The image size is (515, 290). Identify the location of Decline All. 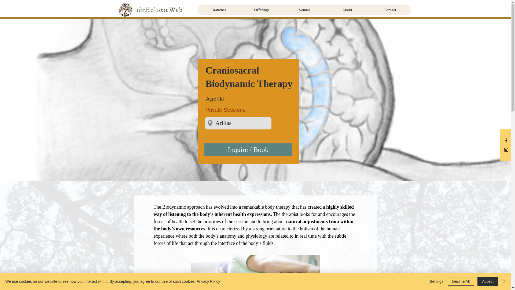
(461, 281).